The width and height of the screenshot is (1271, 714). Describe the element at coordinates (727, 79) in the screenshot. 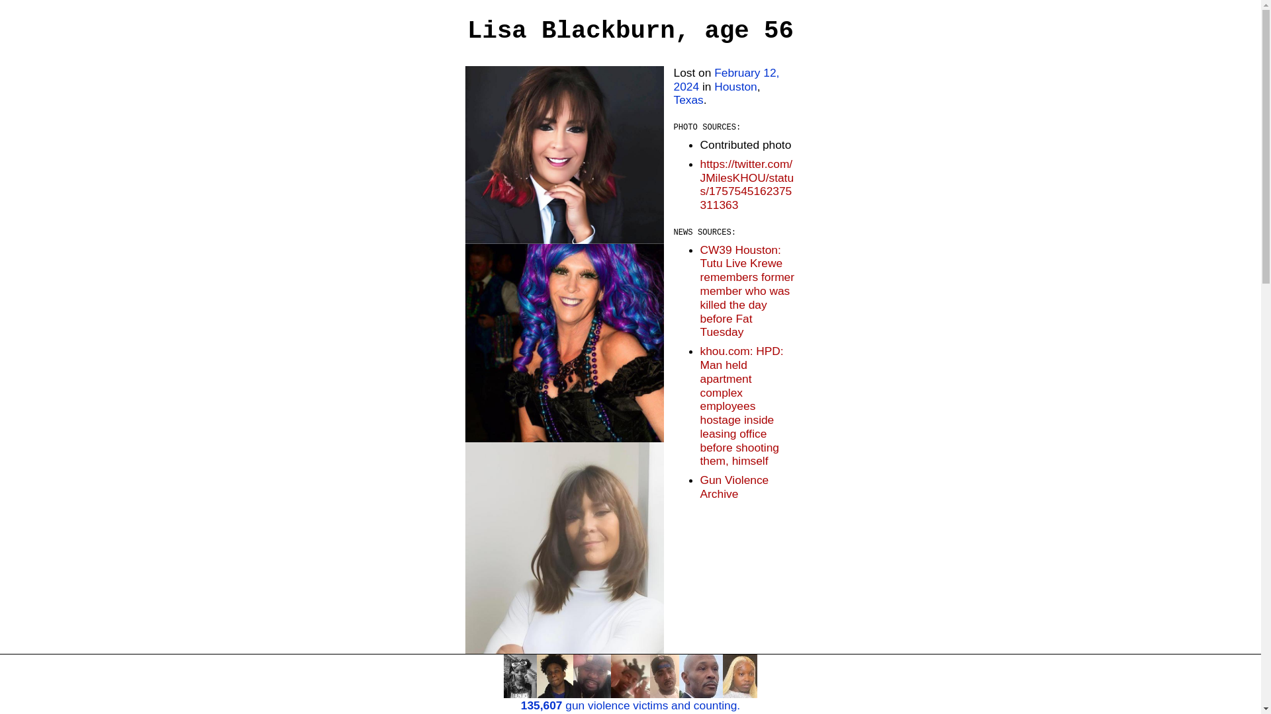

I see `February 12, 2024` at that location.